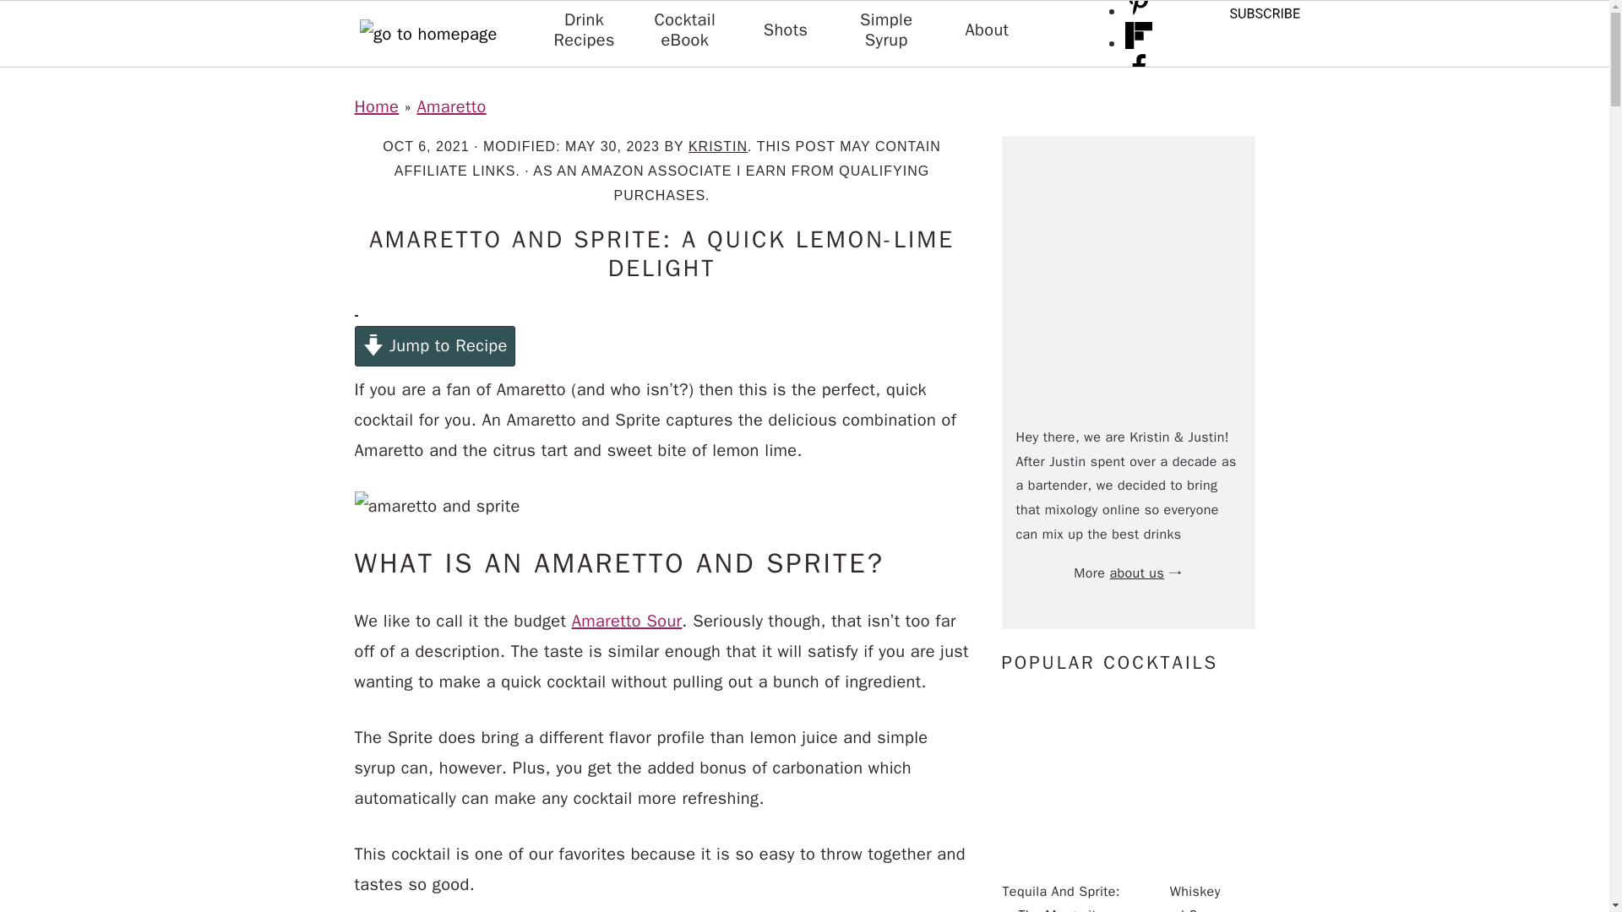 This screenshot has width=1622, height=912. I want to click on Follow on Flipboard, so click(1139, 42).